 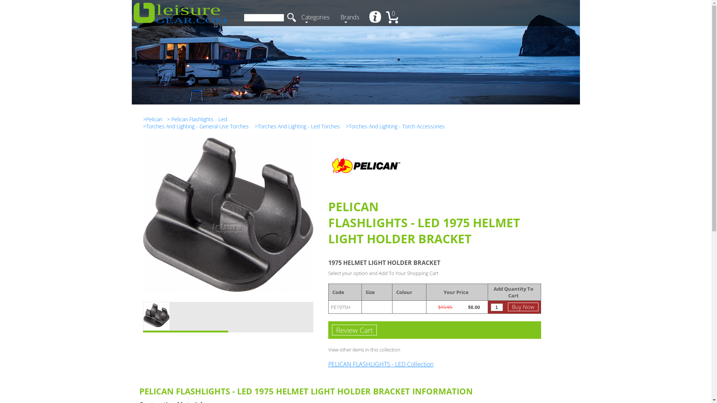 What do you see at coordinates (152, 119) in the screenshot?
I see `>Pelican` at bounding box center [152, 119].